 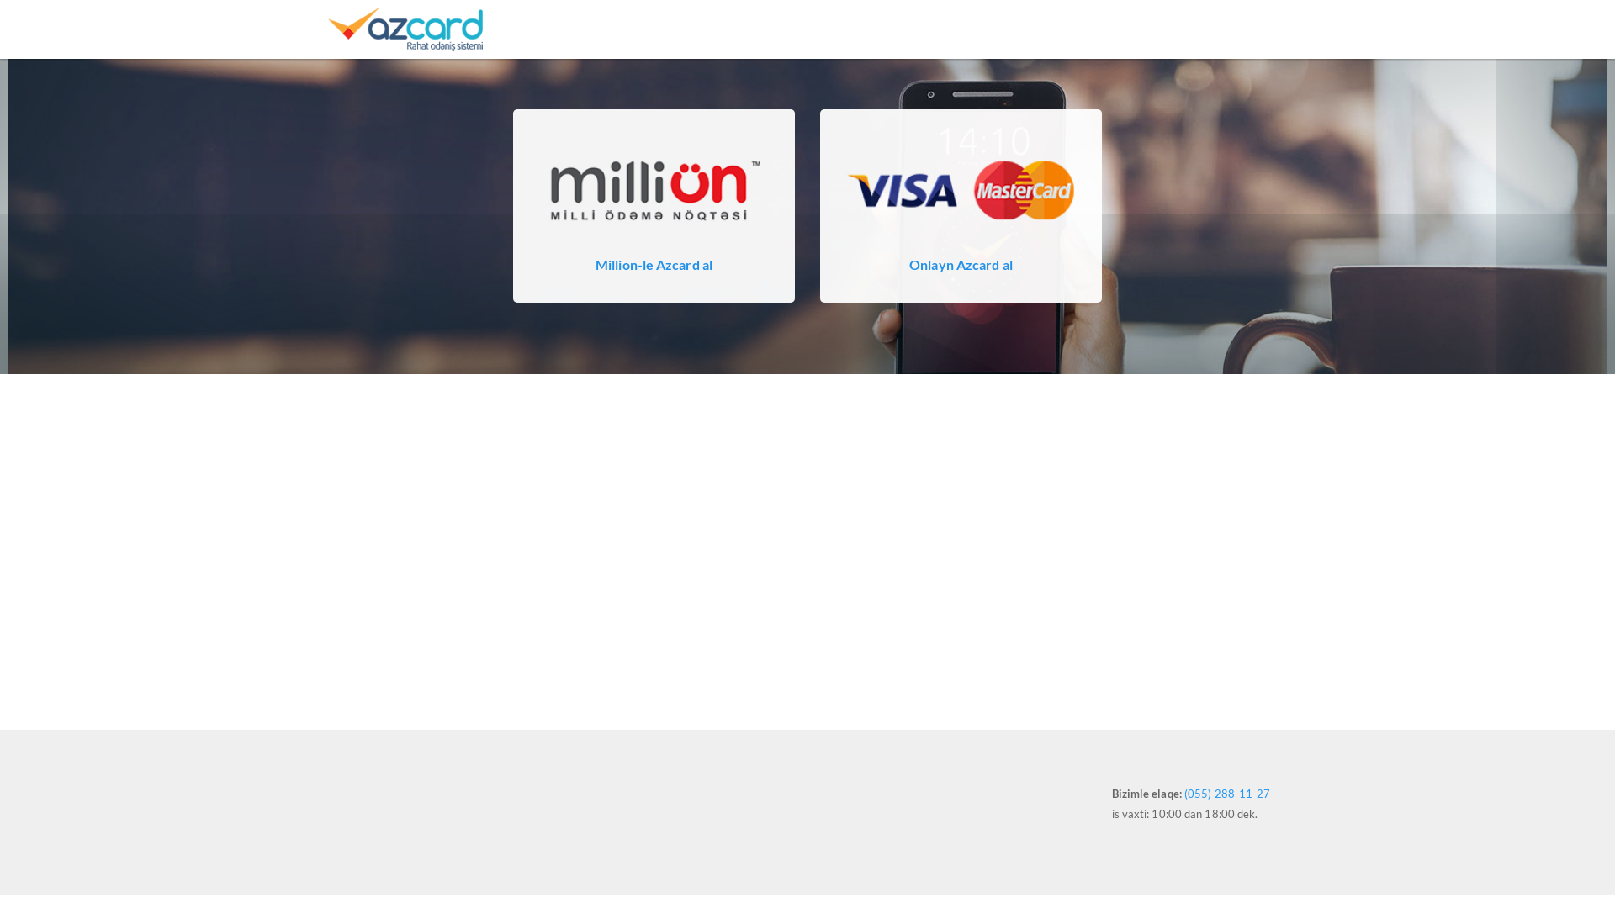 I want to click on (055) 288-11-27, so click(x=1228, y=794).